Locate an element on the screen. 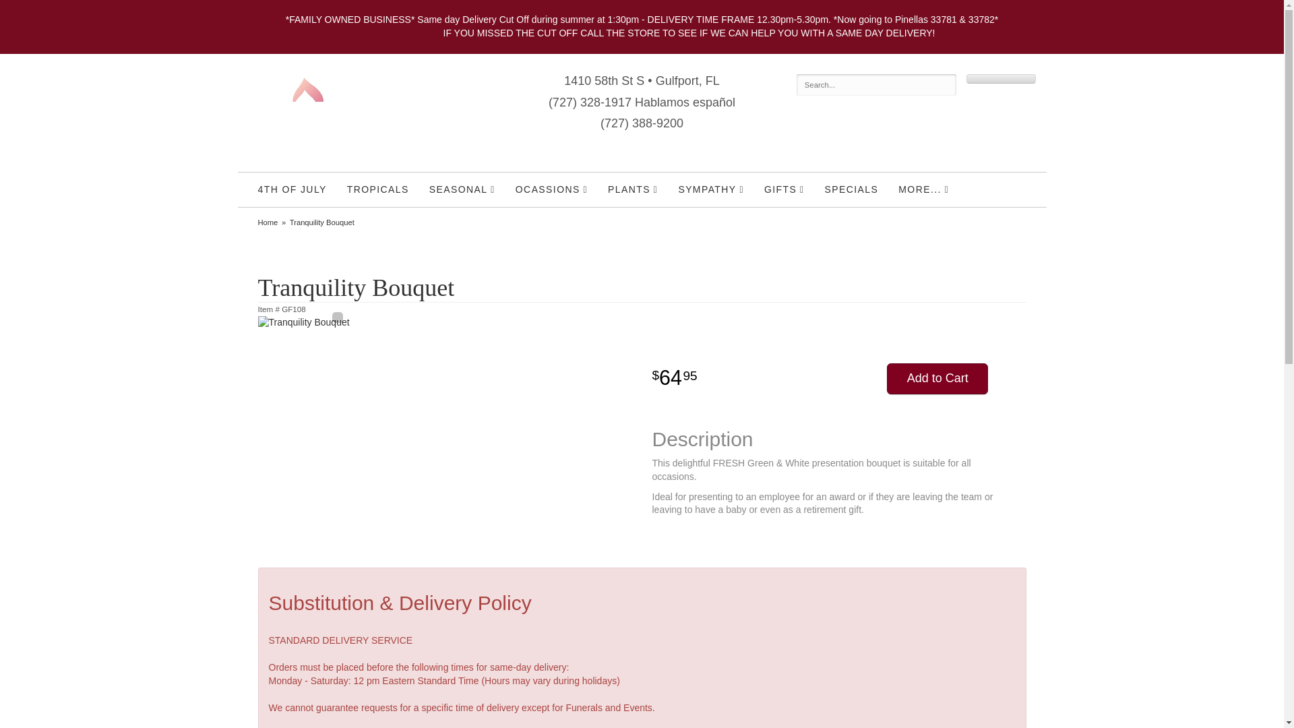 This screenshot has height=728, width=1294. OCASSIONS is located at coordinates (551, 189).